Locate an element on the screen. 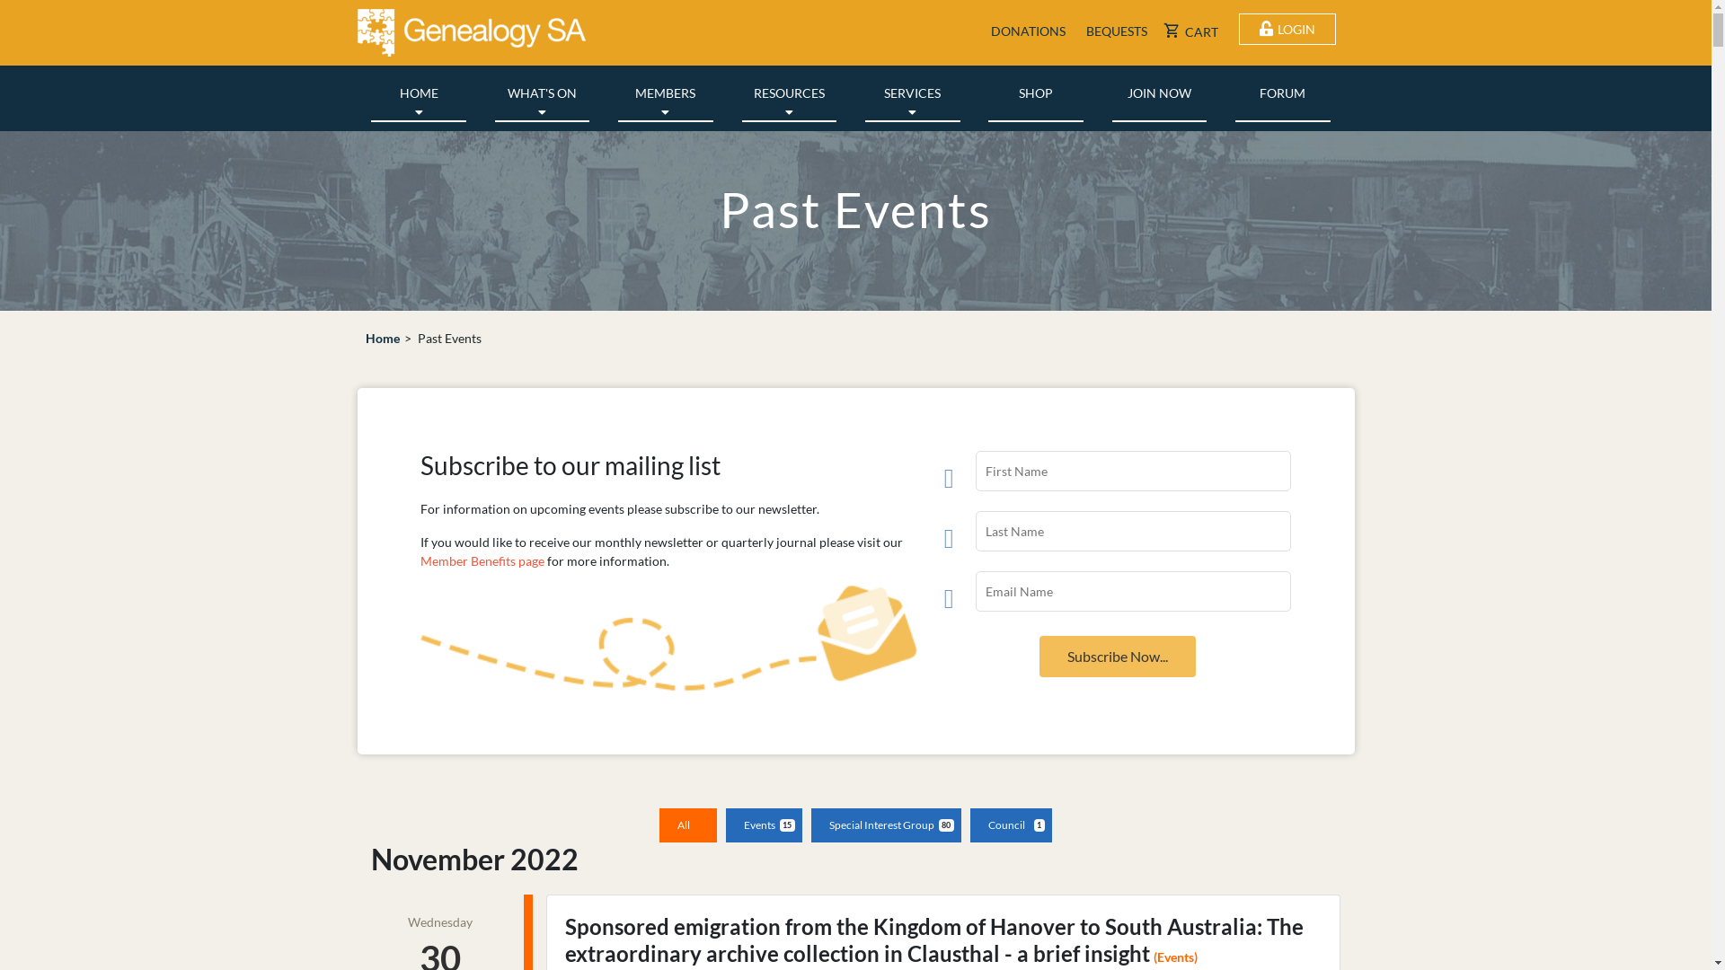 The image size is (1725, 970). MEMBERS is located at coordinates (666, 93).